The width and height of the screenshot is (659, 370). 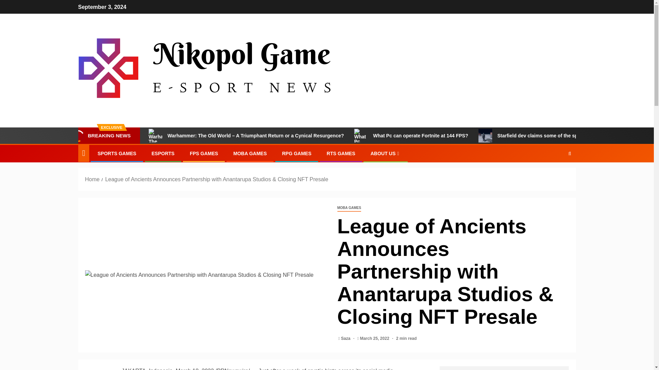 What do you see at coordinates (204, 153) in the screenshot?
I see `FPS GAMES` at bounding box center [204, 153].